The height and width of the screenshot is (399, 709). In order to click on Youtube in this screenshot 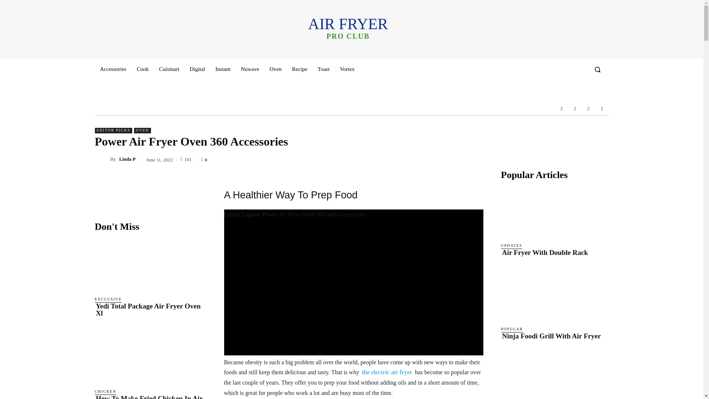, I will do `click(602, 109)`.